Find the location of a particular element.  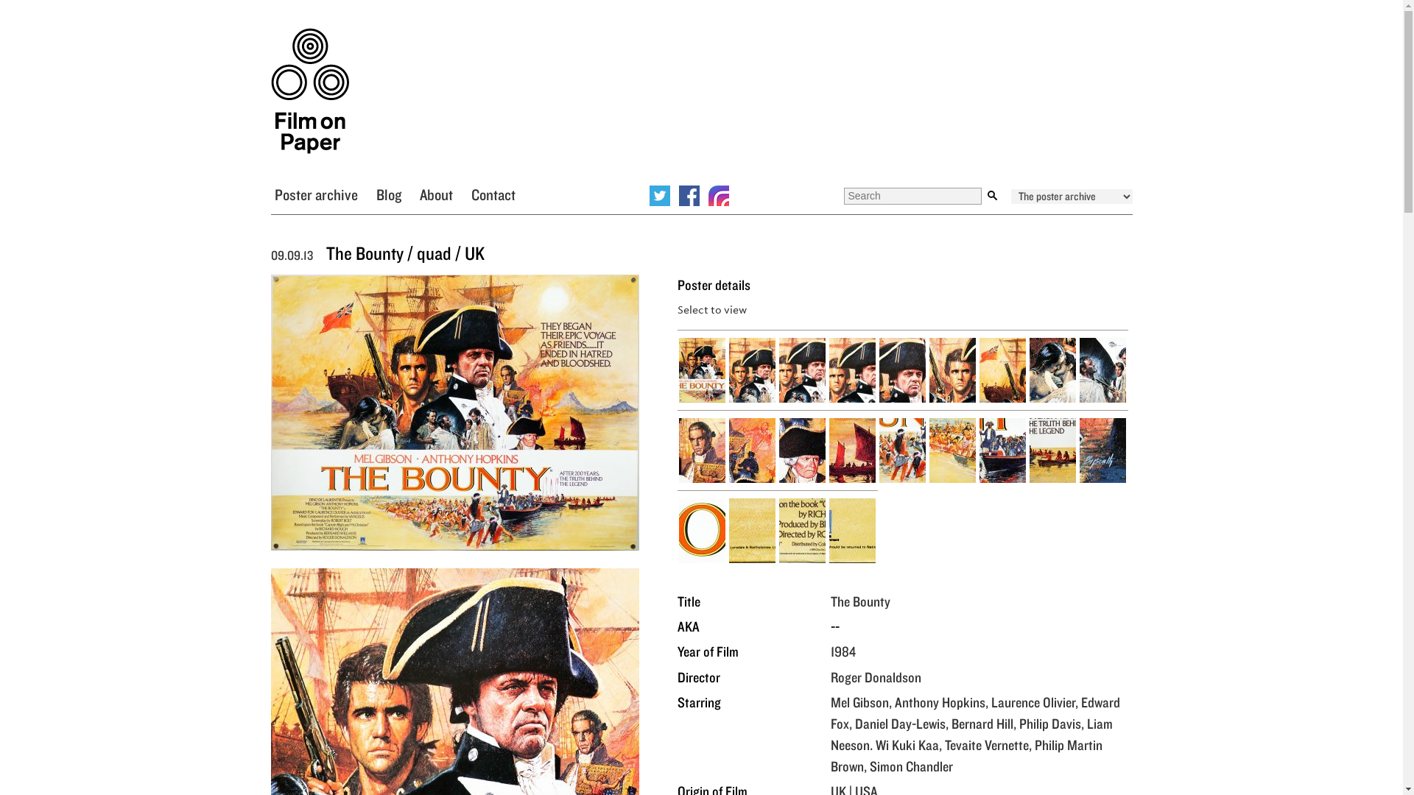

Blog is located at coordinates (387, 194).